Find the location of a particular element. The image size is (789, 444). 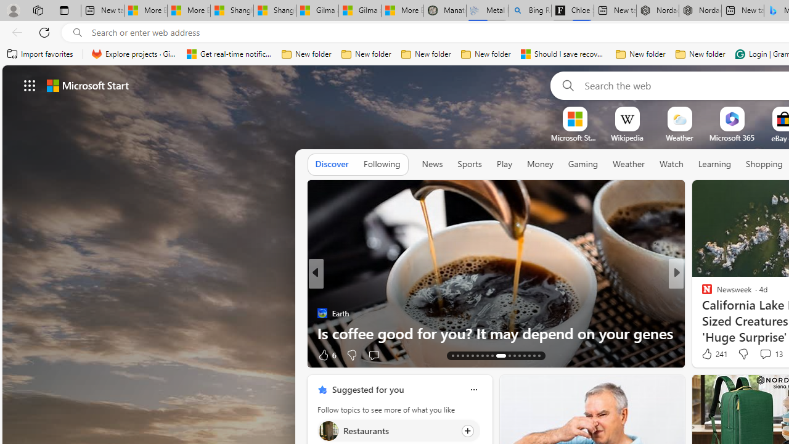

View comments 18 Comment is located at coordinates (761, 355).